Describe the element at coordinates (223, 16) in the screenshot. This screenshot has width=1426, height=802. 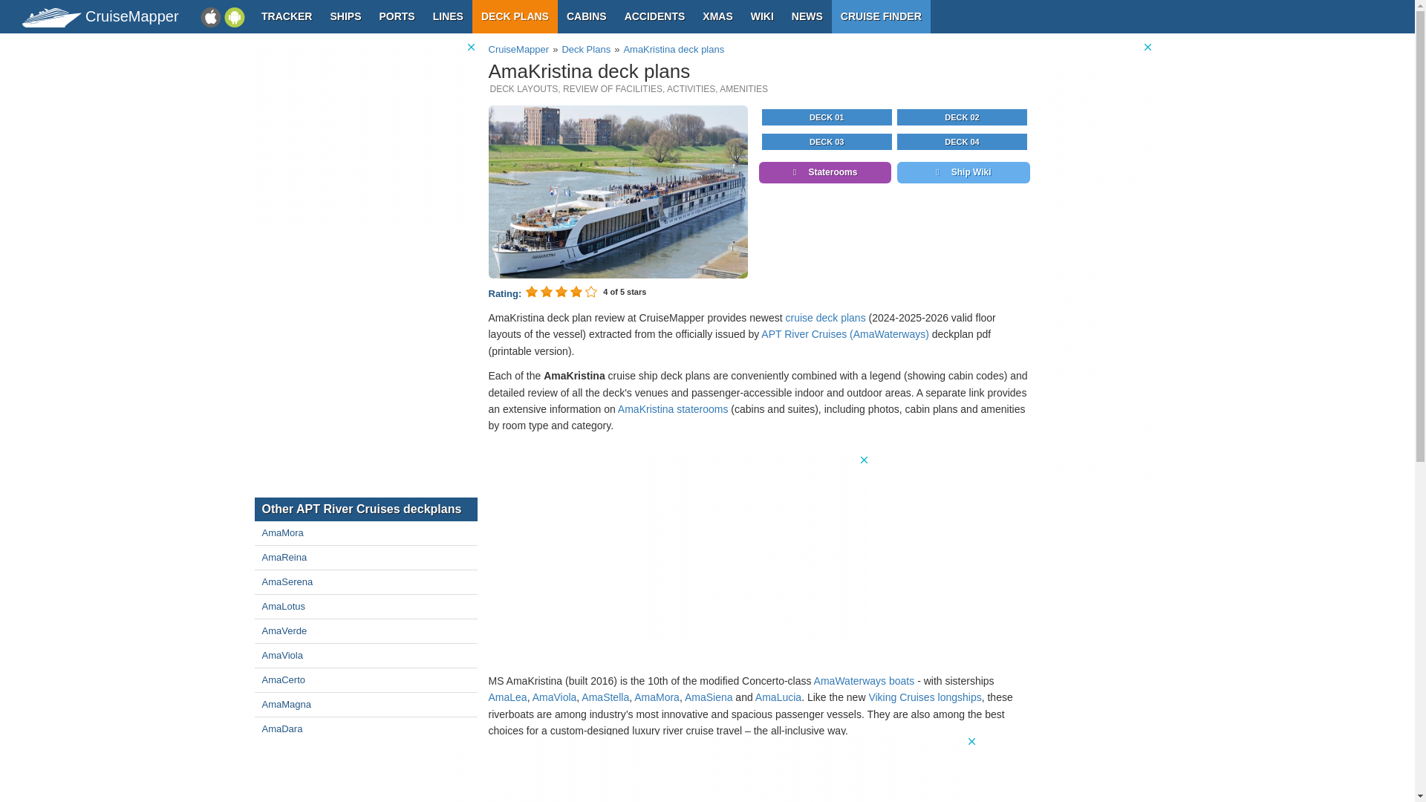
I see `CruiseMapper Mobile apps` at that location.